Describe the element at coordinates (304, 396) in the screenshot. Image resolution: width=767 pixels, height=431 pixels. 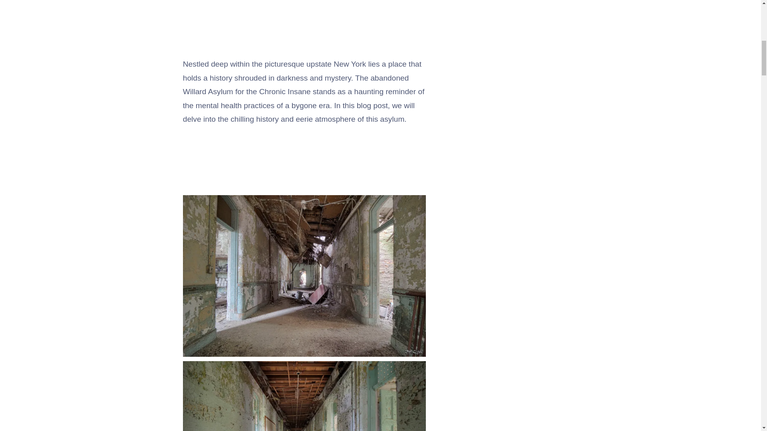
I see `Willard Asylum for the Chronic Insane` at that location.